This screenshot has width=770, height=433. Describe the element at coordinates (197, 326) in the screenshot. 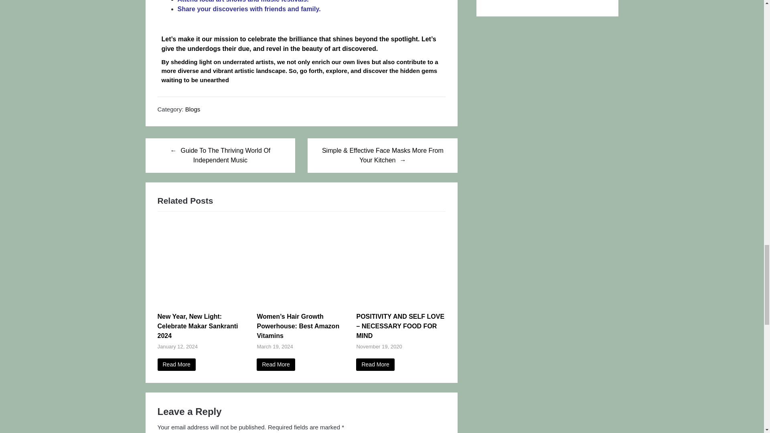

I see `New Year, New Light: Celebrate Makar Sankranti 2024` at that location.